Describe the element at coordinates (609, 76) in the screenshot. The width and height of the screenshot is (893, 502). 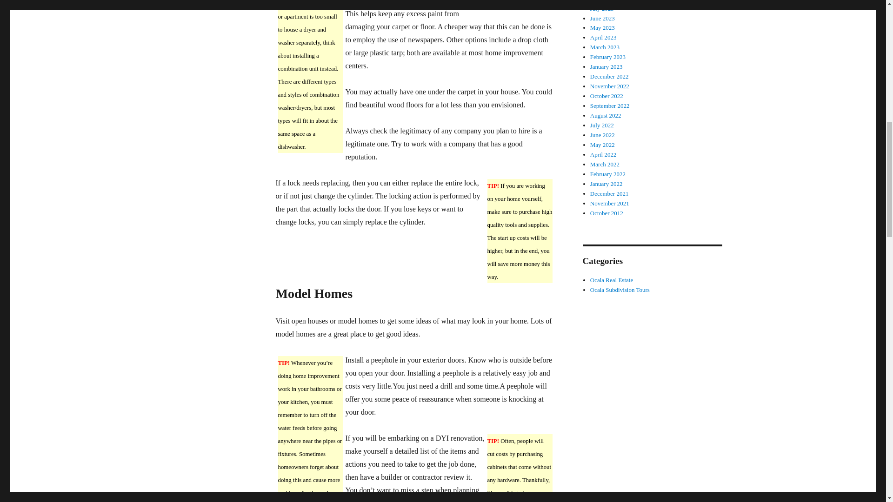
I see `December 2022` at that location.